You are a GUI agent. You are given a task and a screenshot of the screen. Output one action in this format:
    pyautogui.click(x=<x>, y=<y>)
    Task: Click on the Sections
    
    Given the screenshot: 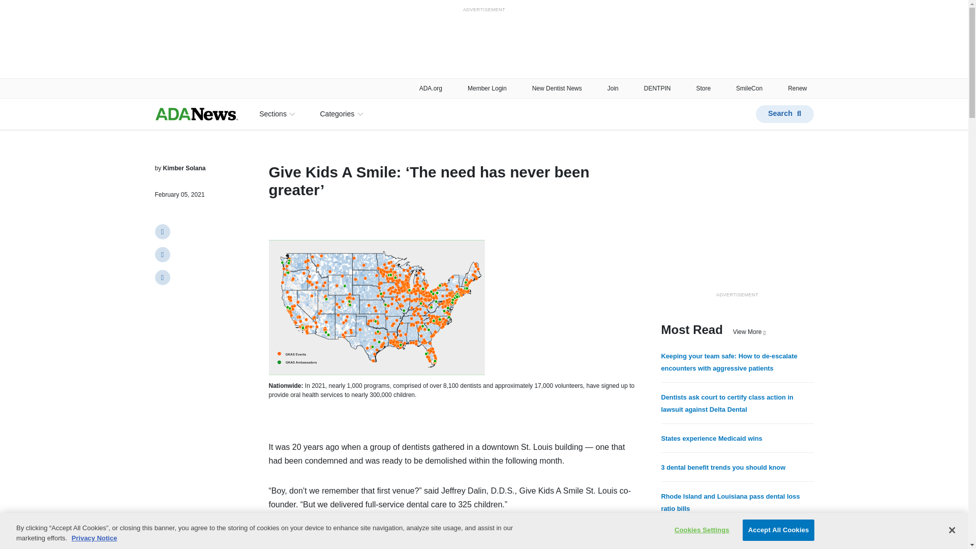 What is the action you would take?
    pyautogui.click(x=277, y=114)
    